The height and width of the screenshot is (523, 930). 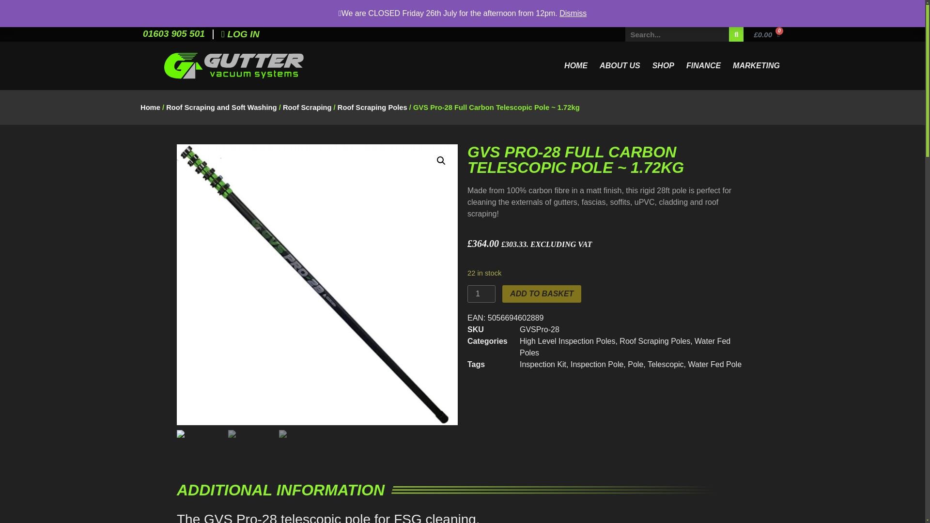 What do you see at coordinates (372, 108) in the screenshot?
I see `Roof Scraping Poles` at bounding box center [372, 108].